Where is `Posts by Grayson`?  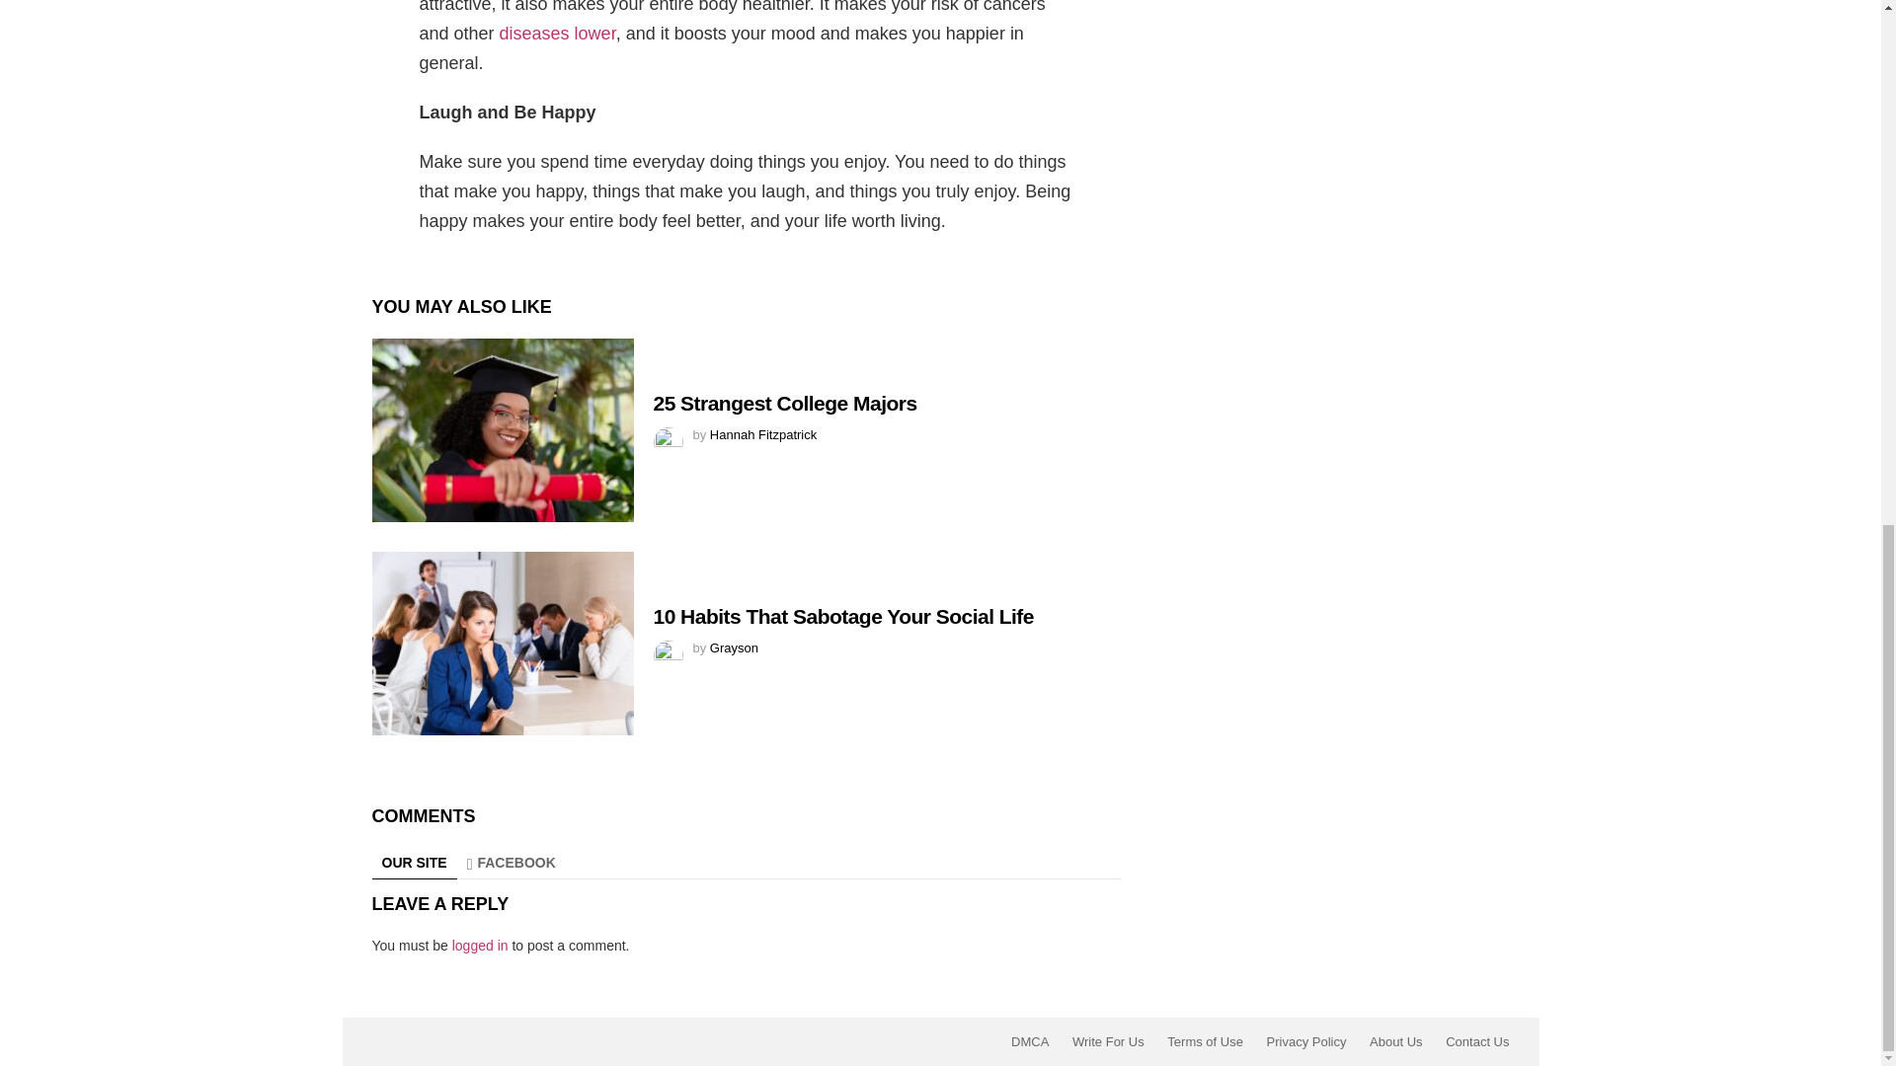 Posts by Grayson is located at coordinates (734, 647).